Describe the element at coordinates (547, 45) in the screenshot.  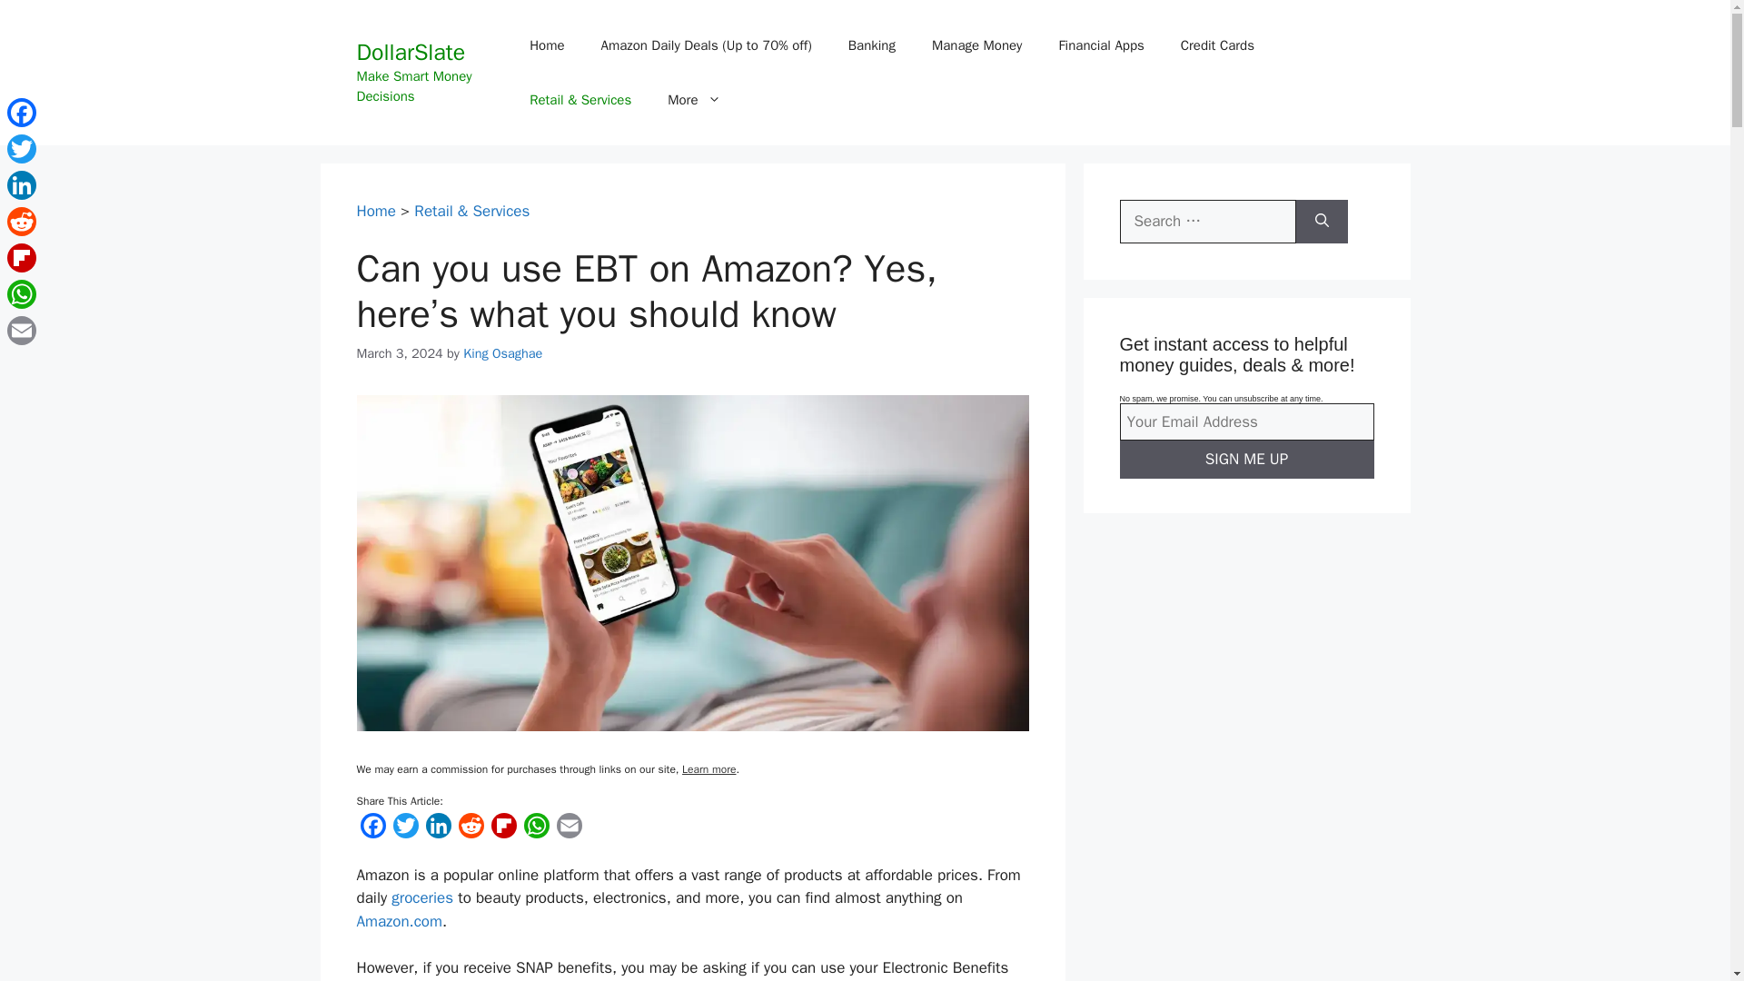
I see `Home` at that location.